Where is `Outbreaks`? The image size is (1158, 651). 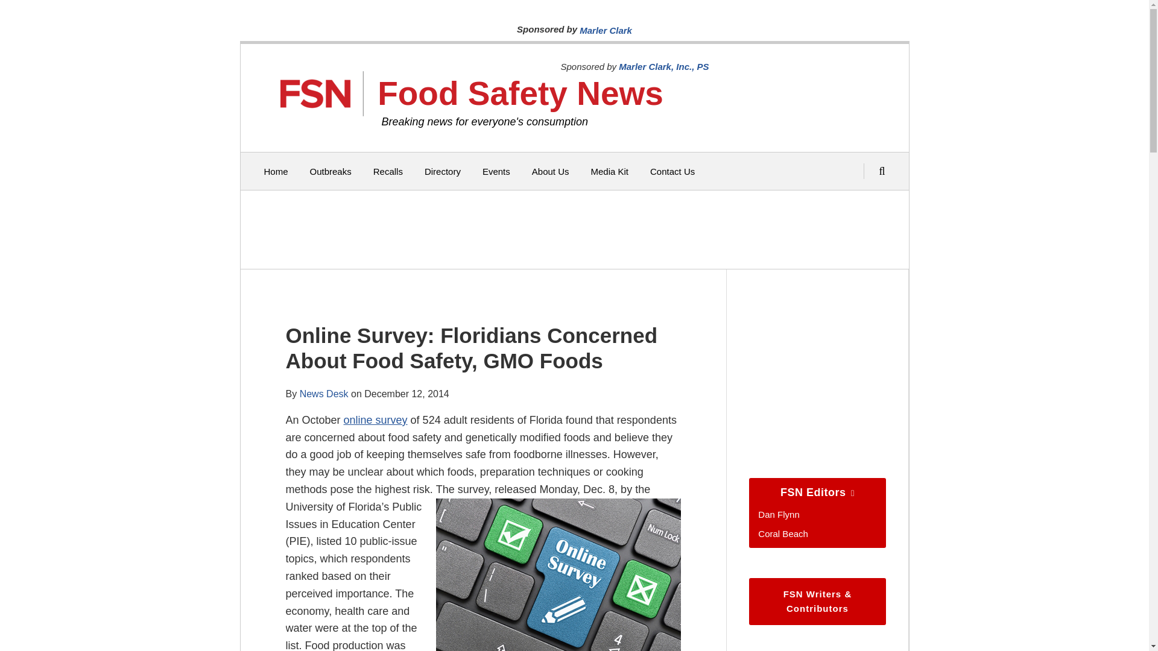 Outbreaks is located at coordinates (331, 171).